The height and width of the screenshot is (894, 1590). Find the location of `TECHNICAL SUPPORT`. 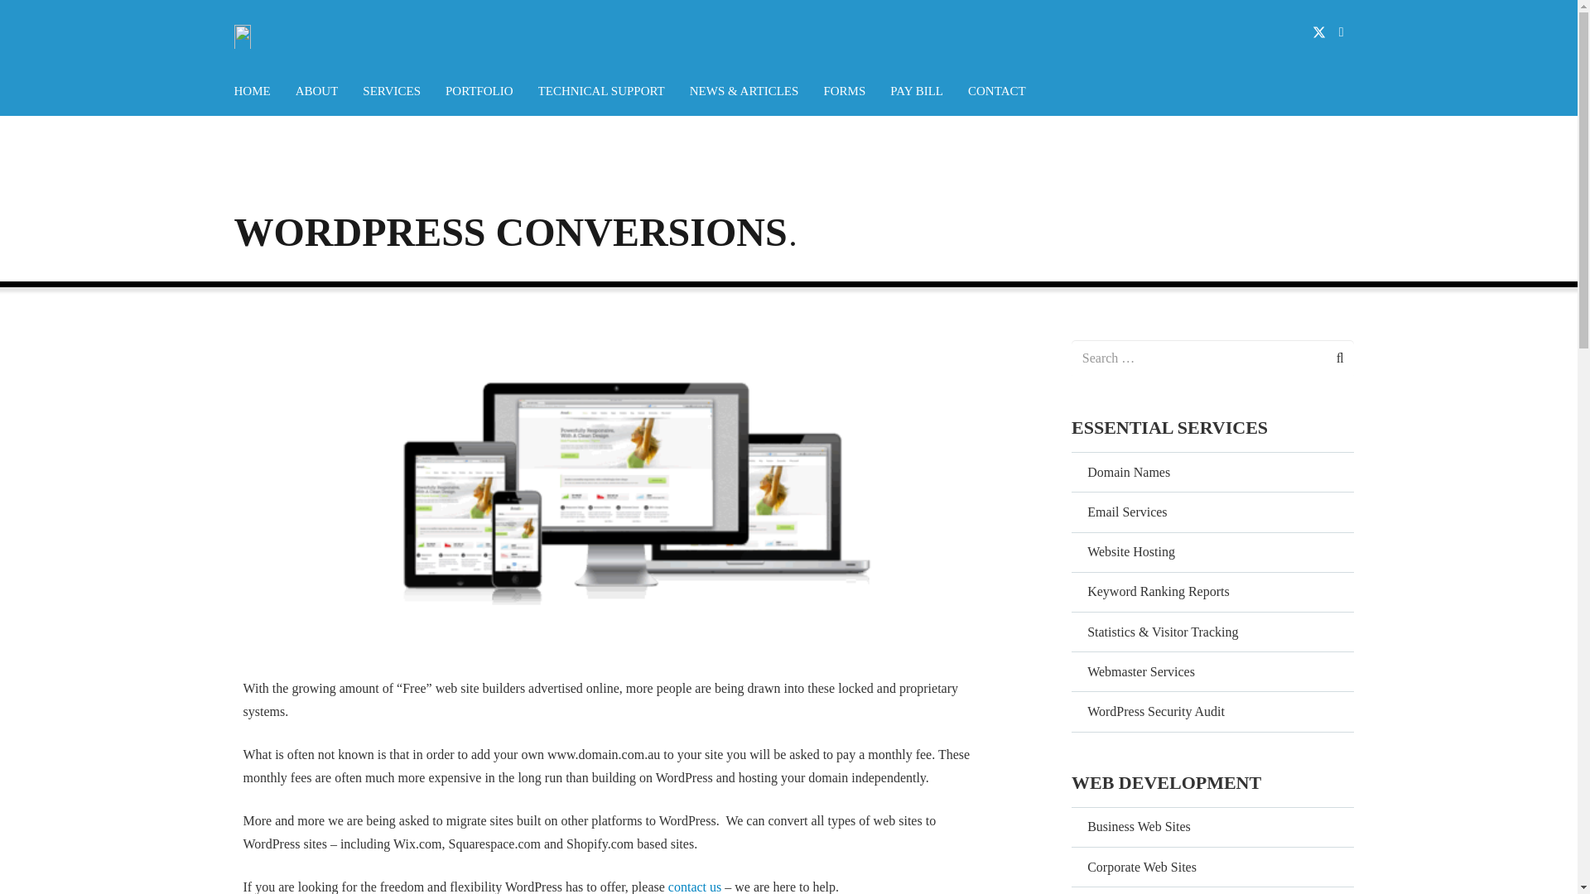

TECHNICAL SUPPORT is located at coordinates (601, 91).